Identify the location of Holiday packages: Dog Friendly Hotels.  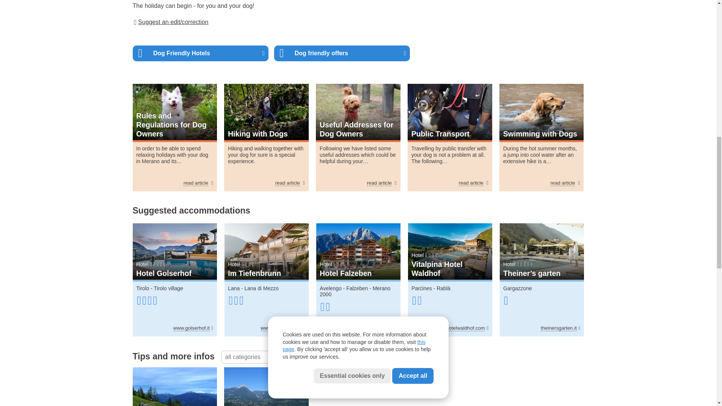
(341, 53).